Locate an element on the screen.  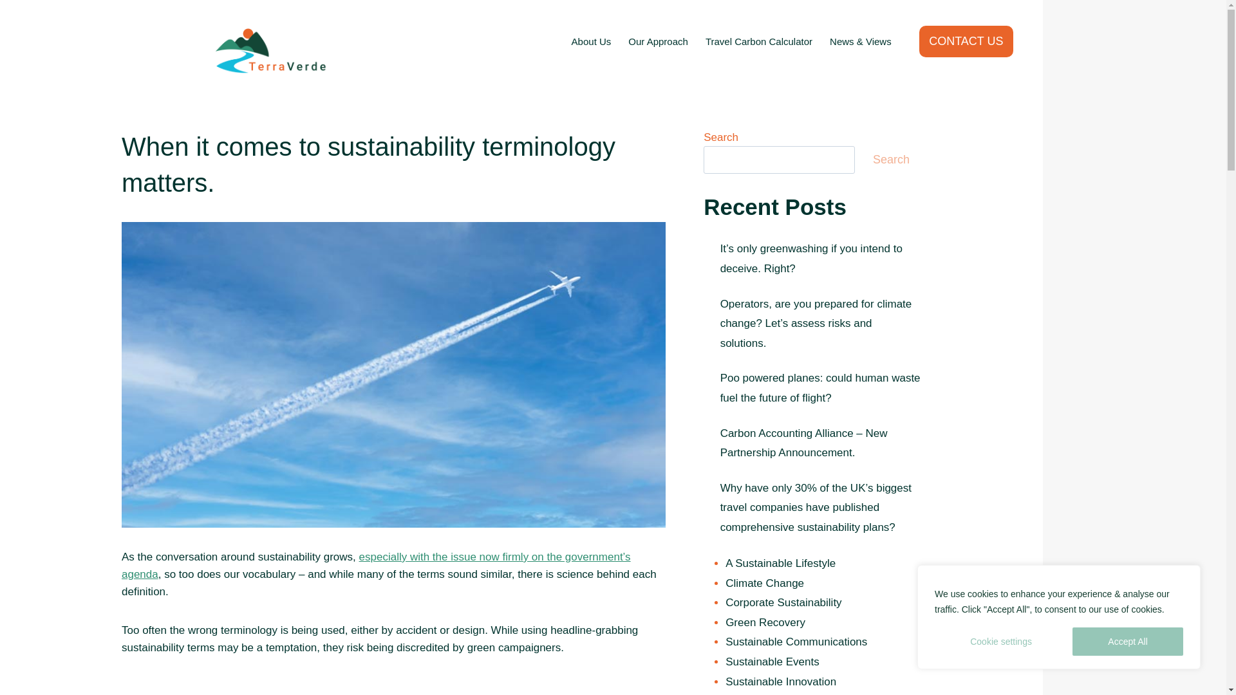
Travel Carbon Calculator is located at coordinates (758, 41).